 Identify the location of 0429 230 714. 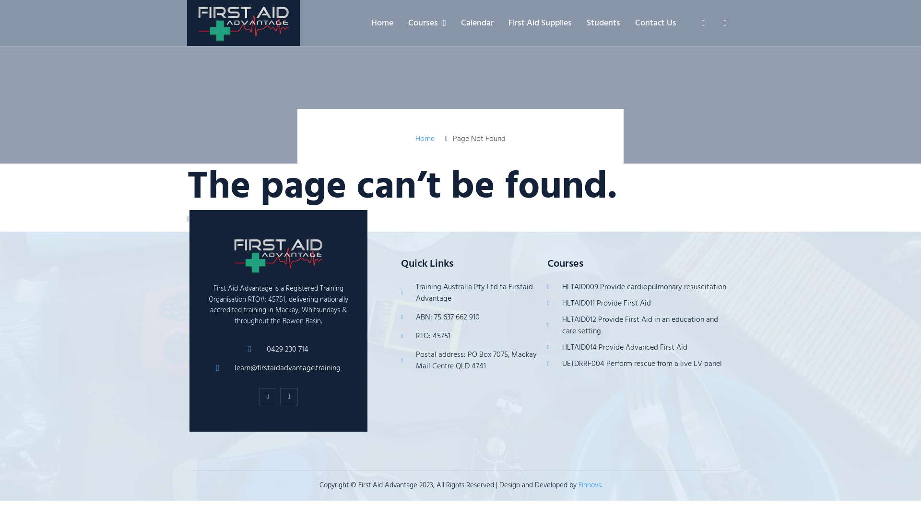
(278, 349).